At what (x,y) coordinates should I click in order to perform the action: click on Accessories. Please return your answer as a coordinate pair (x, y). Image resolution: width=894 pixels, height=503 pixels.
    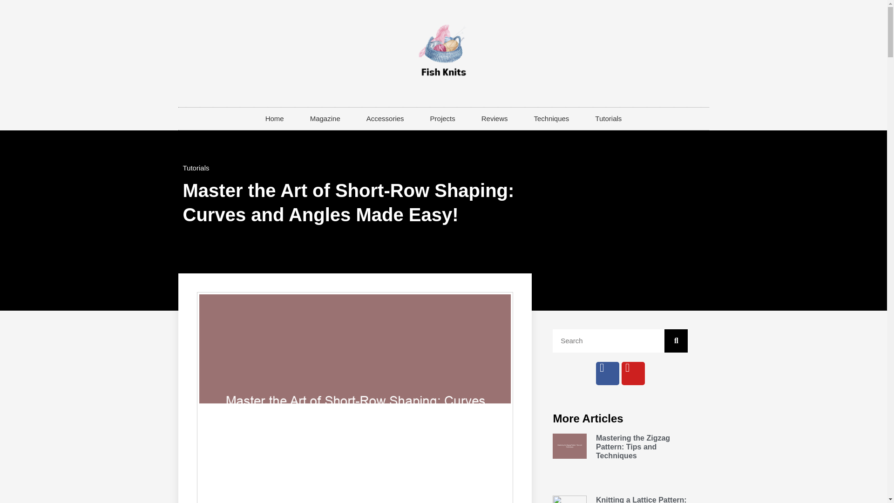
    Looking at the image, I should click on (385, 118).